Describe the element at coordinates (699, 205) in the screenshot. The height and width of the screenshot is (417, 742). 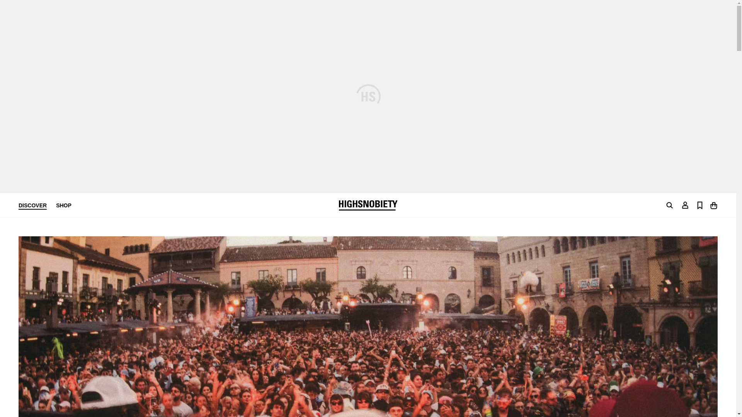
I see `Go To Saved` at that location.